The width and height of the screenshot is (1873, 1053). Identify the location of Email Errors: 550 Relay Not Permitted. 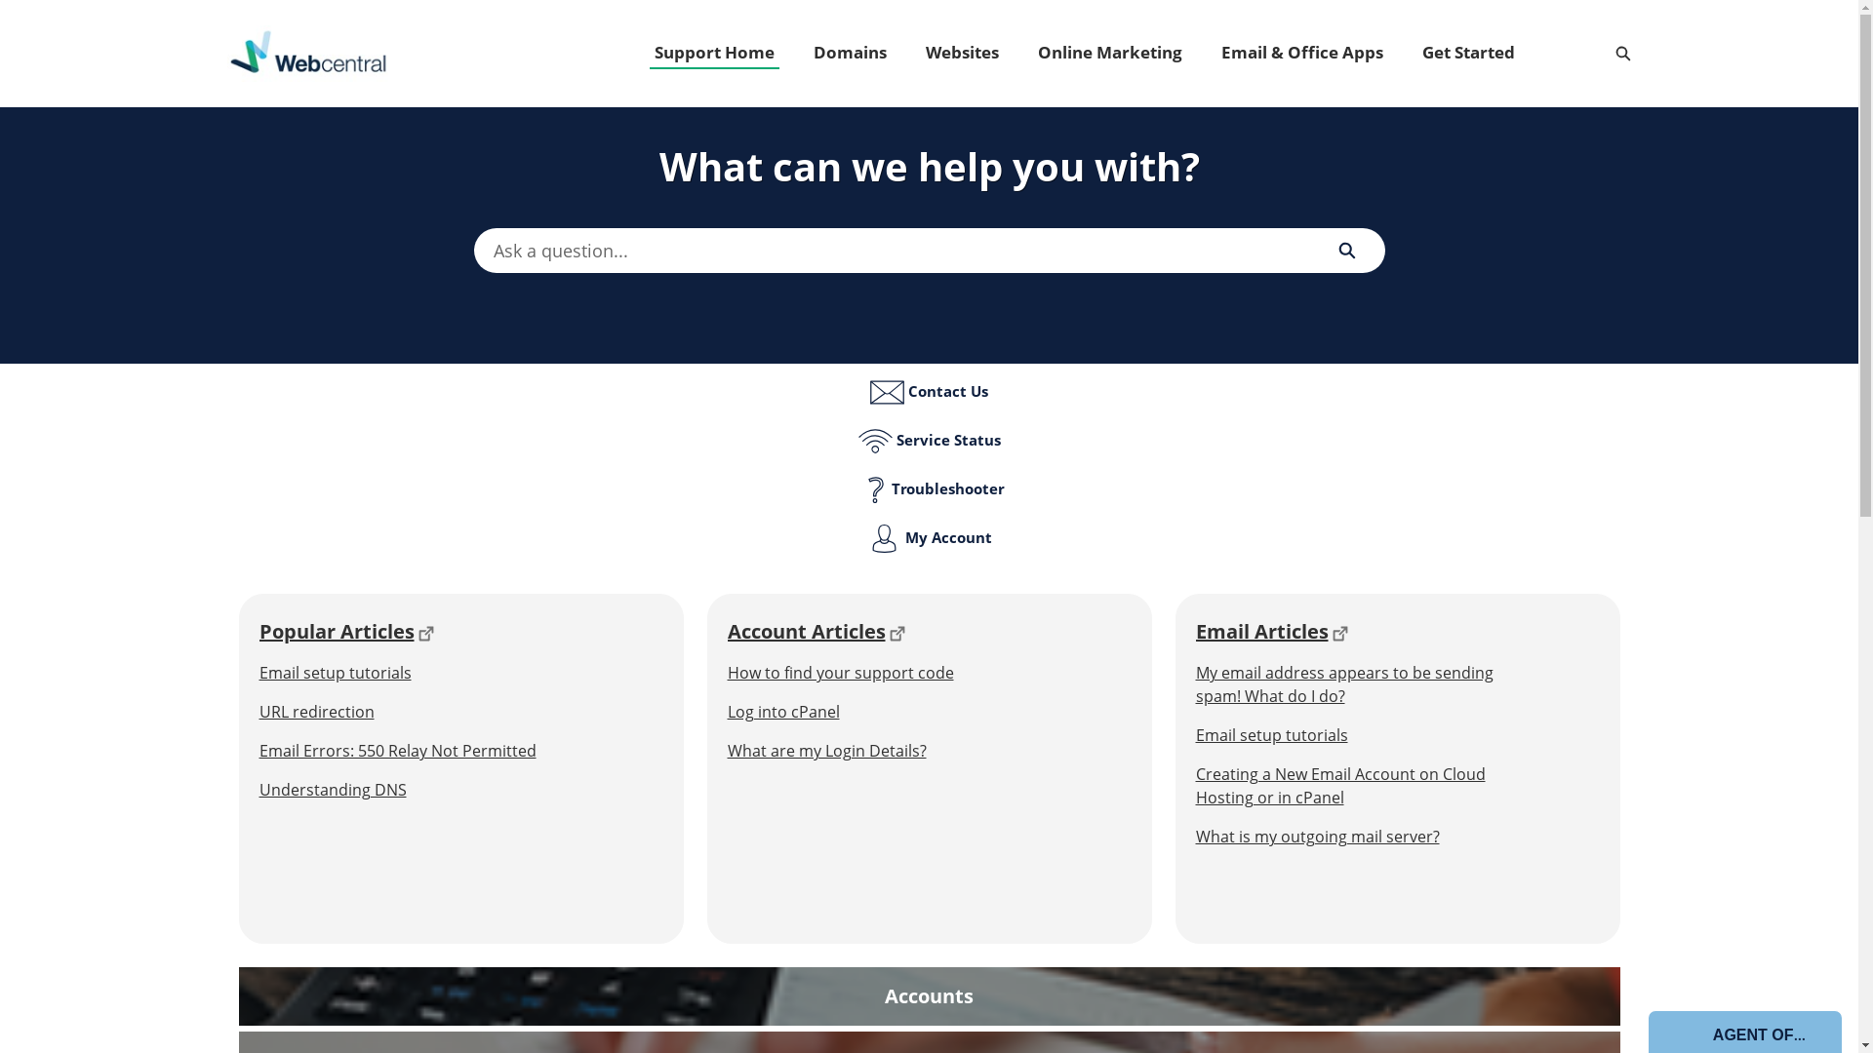
(421, 751).